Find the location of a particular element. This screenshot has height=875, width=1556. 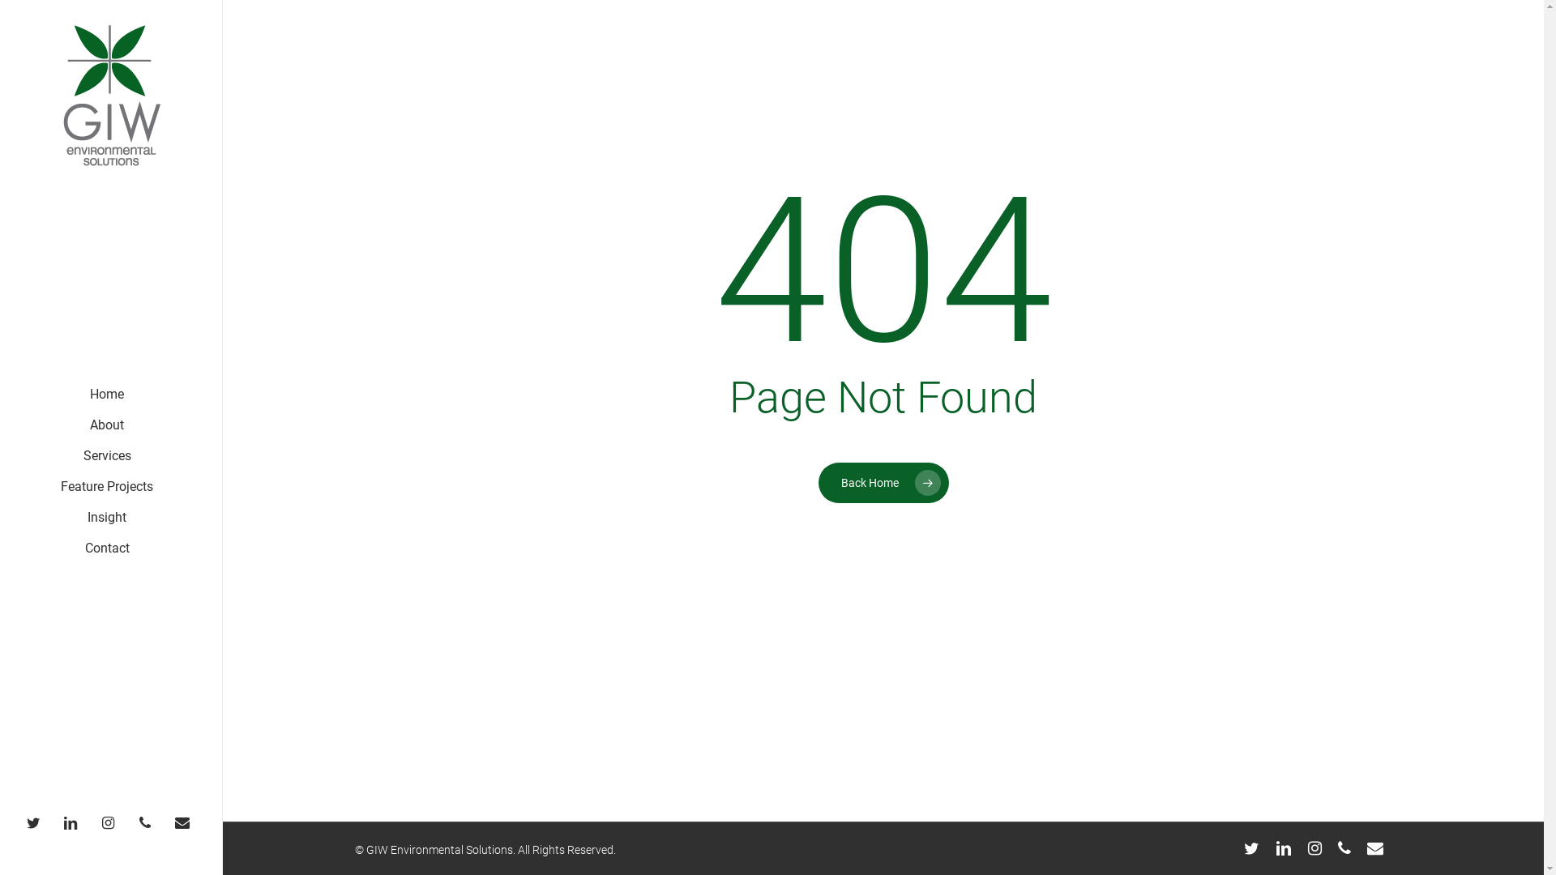

email is located at coordinates (1375, 848).